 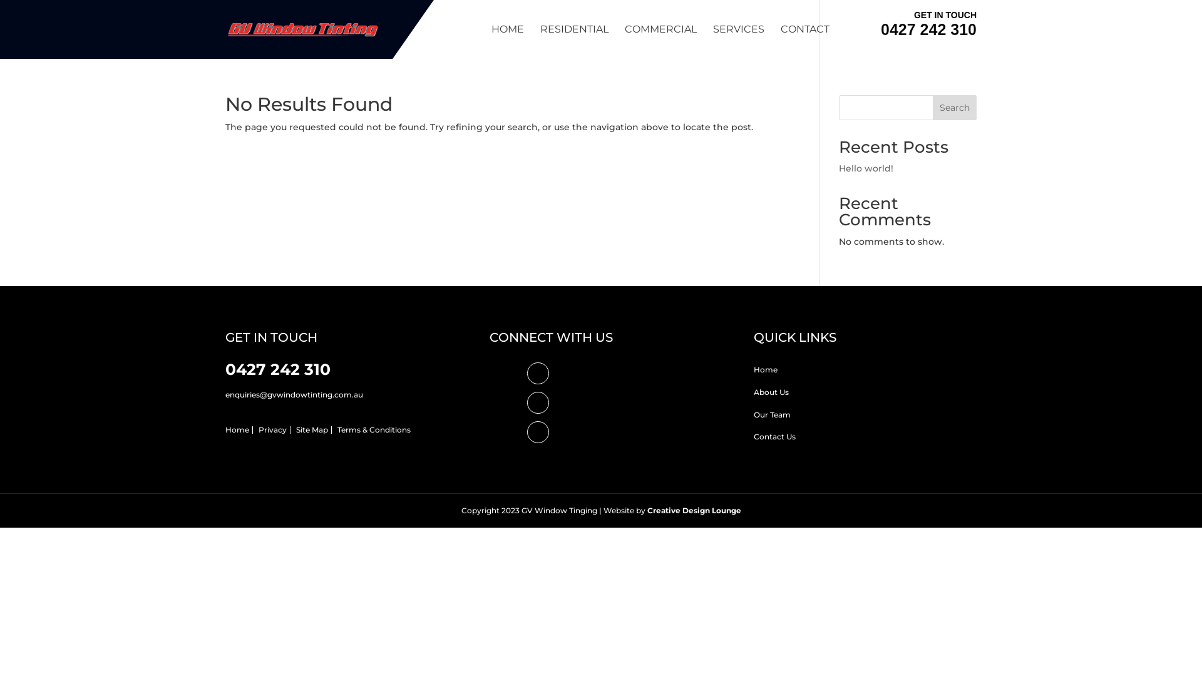 I want to click on Contact Us, so click(x=775, y=437).